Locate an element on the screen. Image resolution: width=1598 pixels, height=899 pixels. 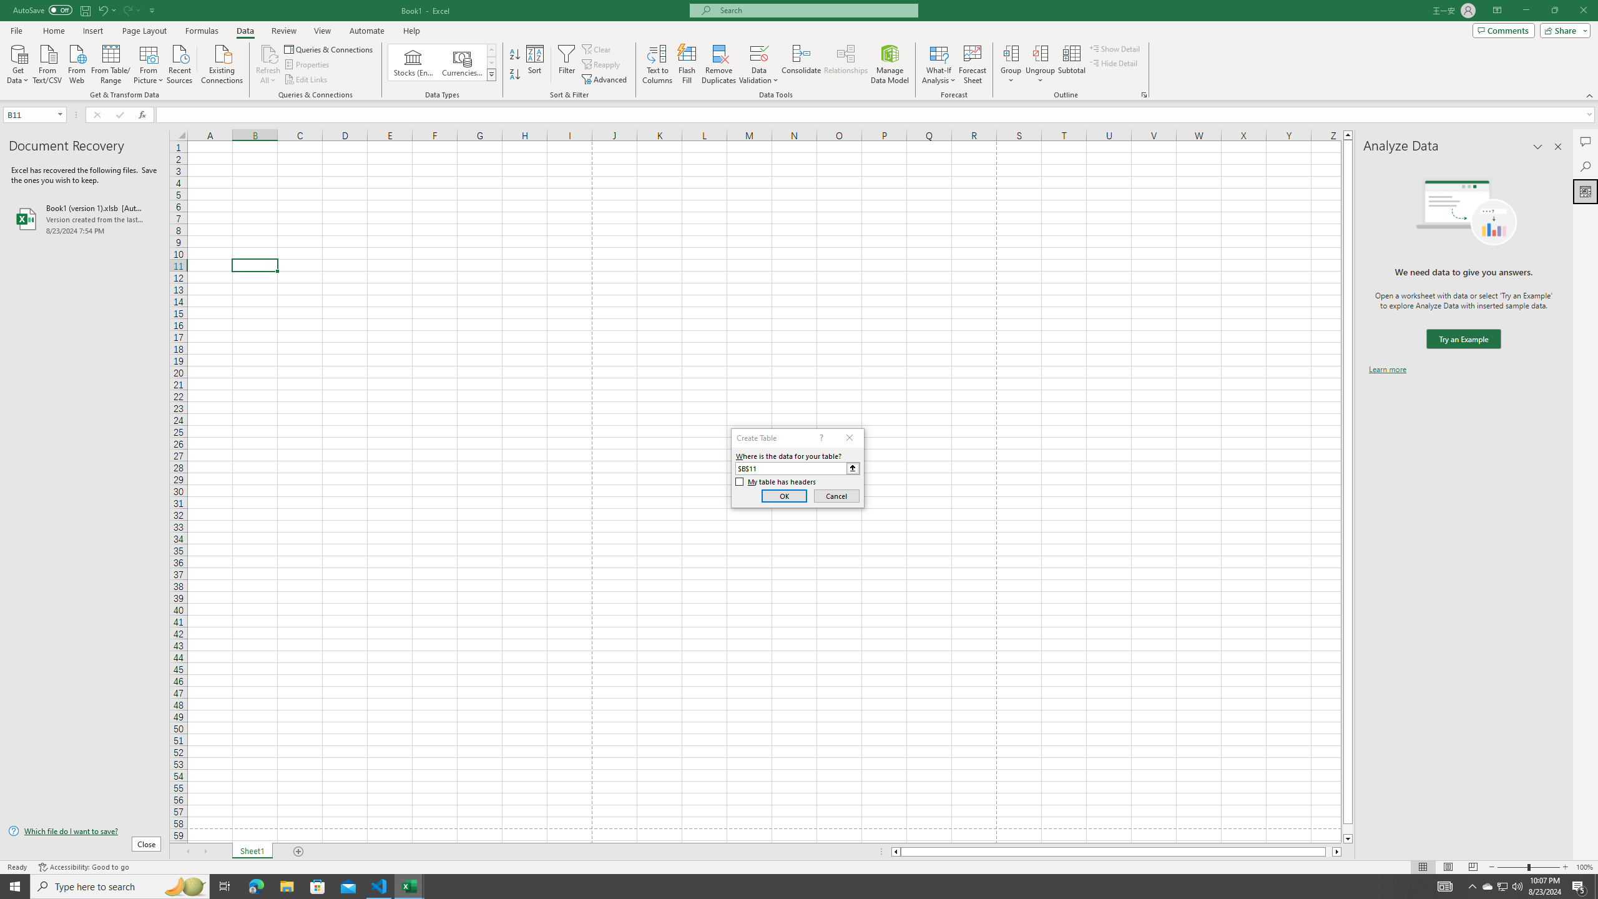
Row up is located at coordinates (492, 50).